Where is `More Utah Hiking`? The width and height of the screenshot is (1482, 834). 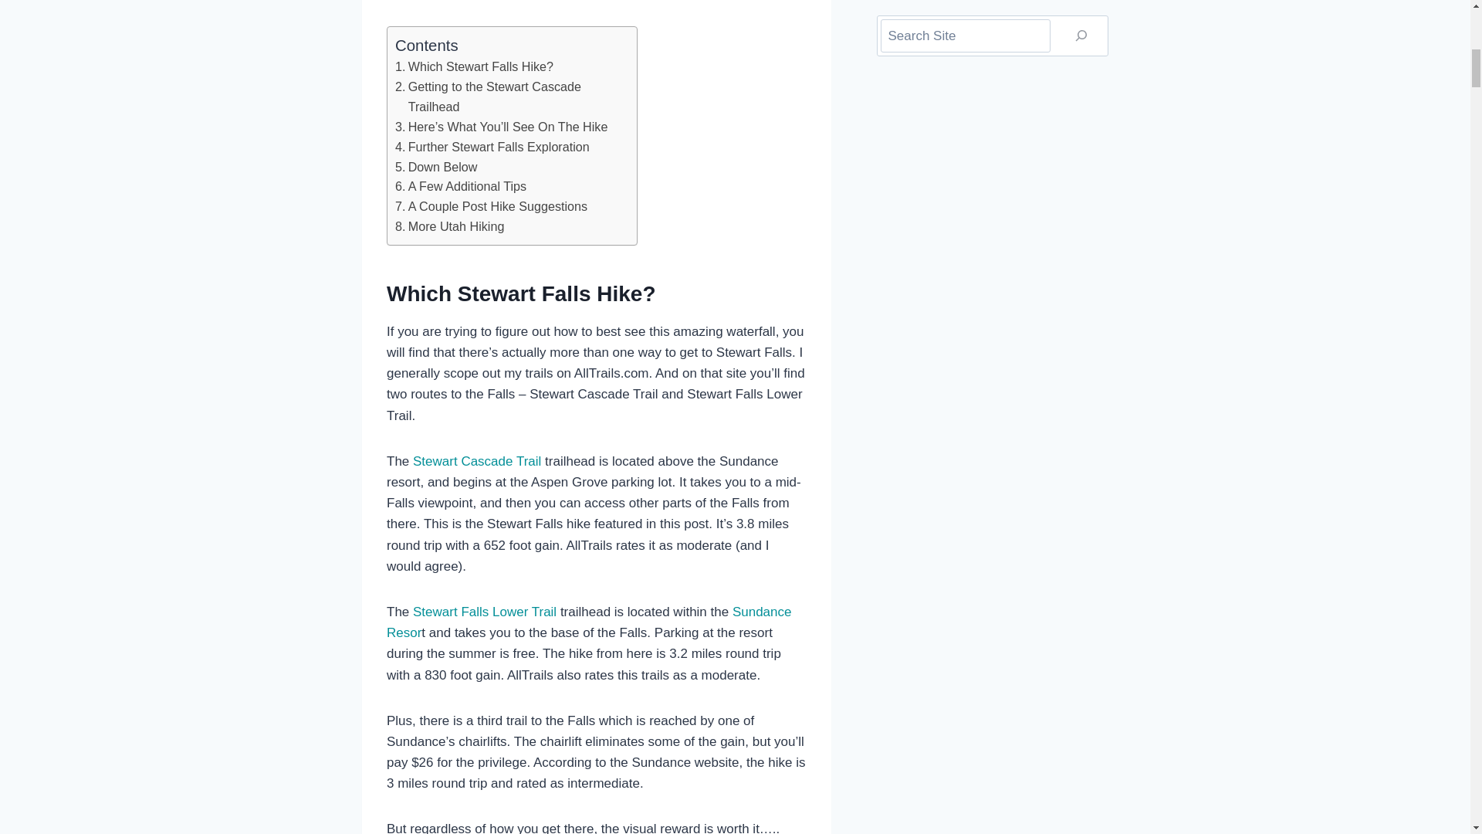 More Utah Hiking is located at coordinates (449, 226).